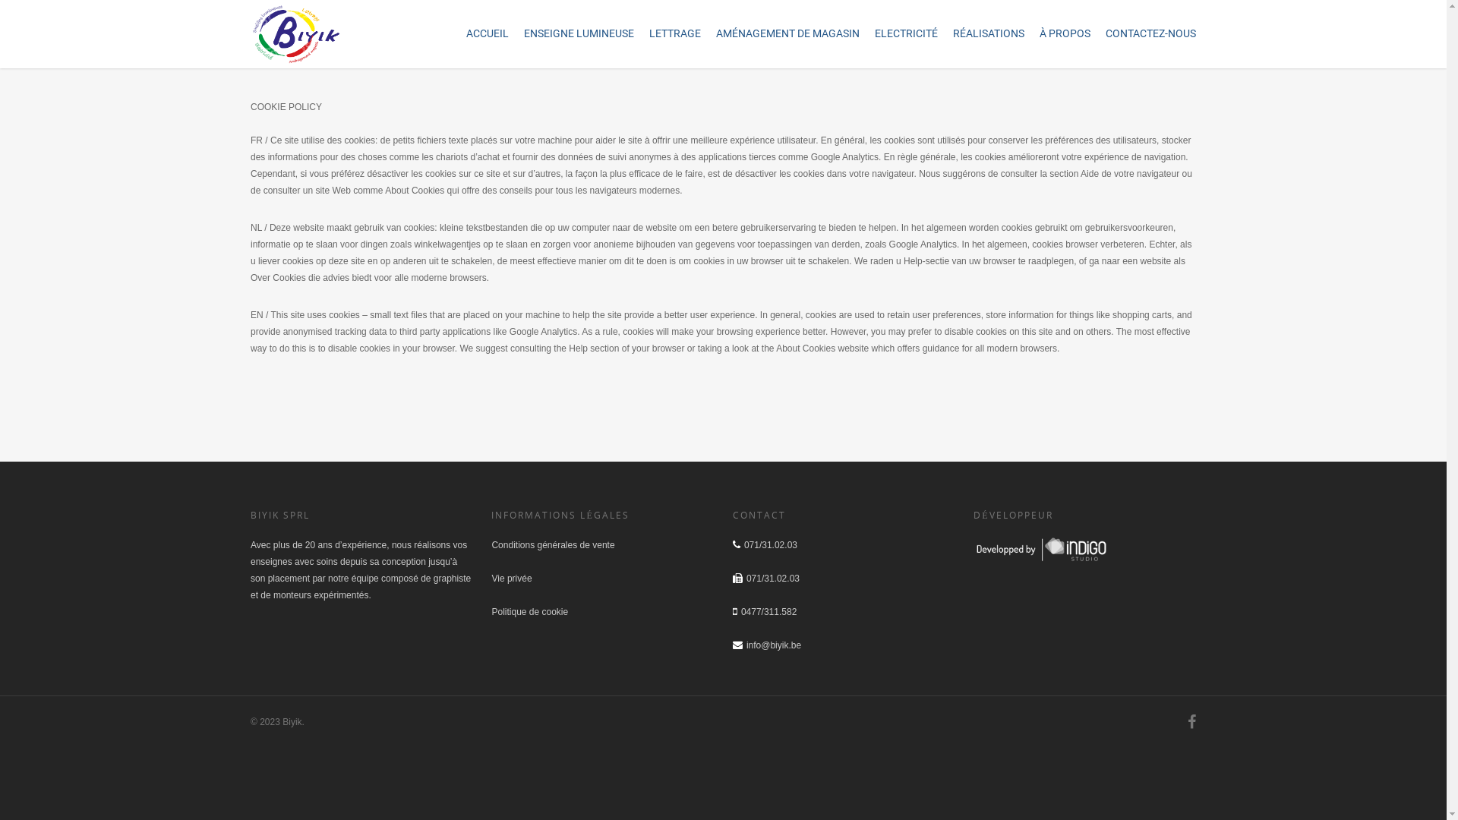 This screenshot has height=820, width=1458. I want to click on ACCUEIL, so click(488, 36).